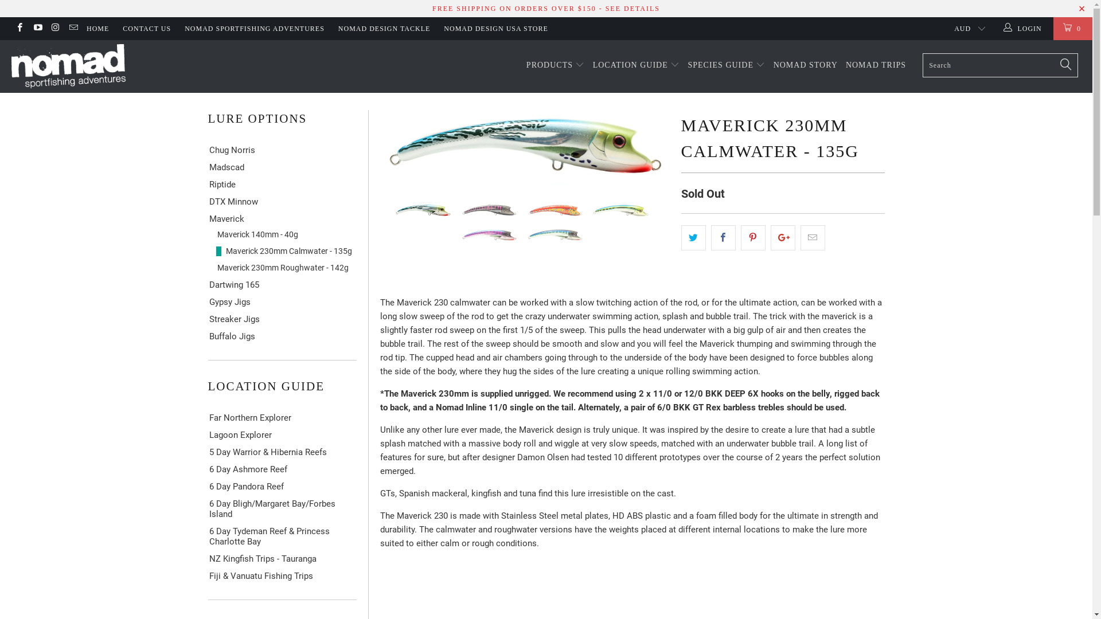 This screenshot has height=619, width=1101. I want to click on NOMAD STORY, so click(806, 65).